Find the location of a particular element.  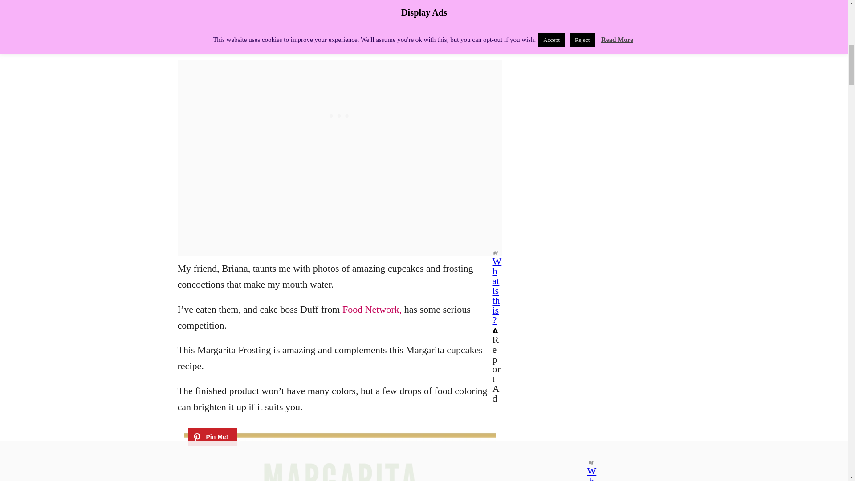

Food Network, is located at coordinates (372, 309).